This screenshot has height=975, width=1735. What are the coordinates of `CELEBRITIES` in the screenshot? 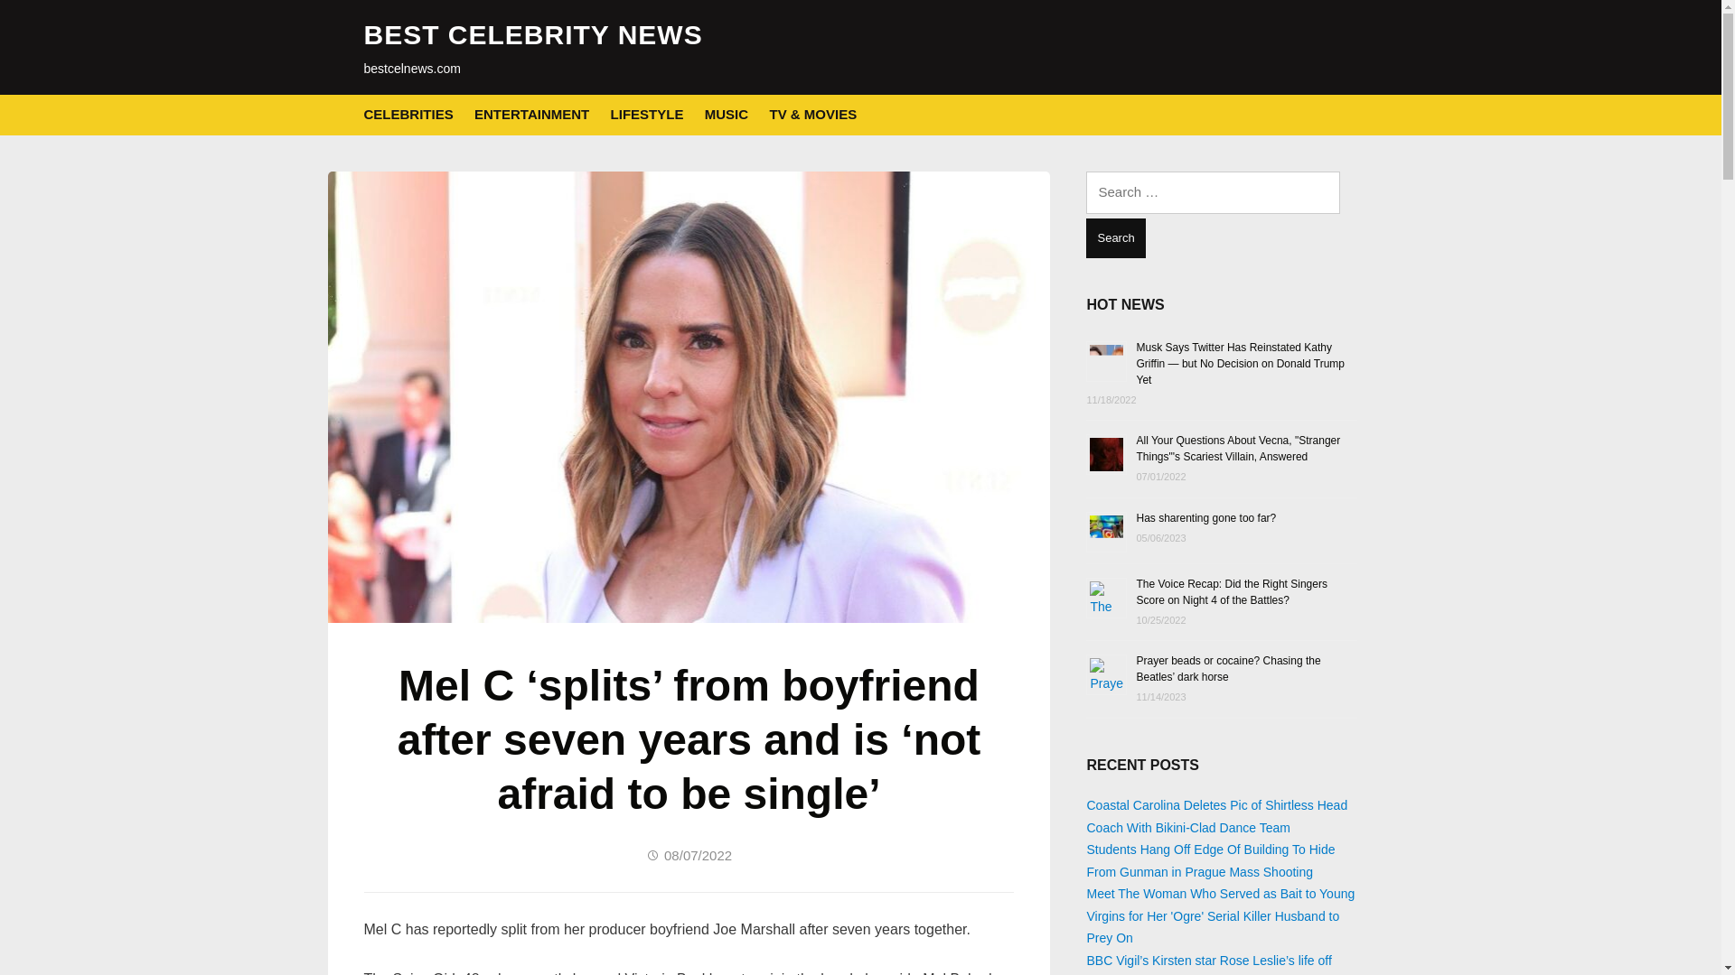 It's located at (408, 115).